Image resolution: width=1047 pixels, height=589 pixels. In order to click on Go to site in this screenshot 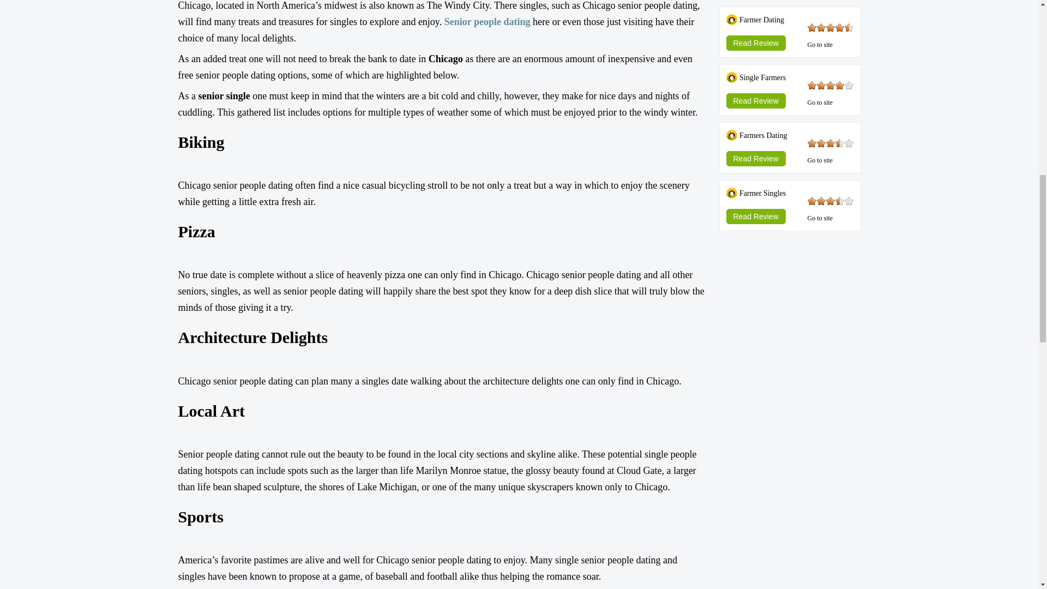, I will do `click(820, 103)`.